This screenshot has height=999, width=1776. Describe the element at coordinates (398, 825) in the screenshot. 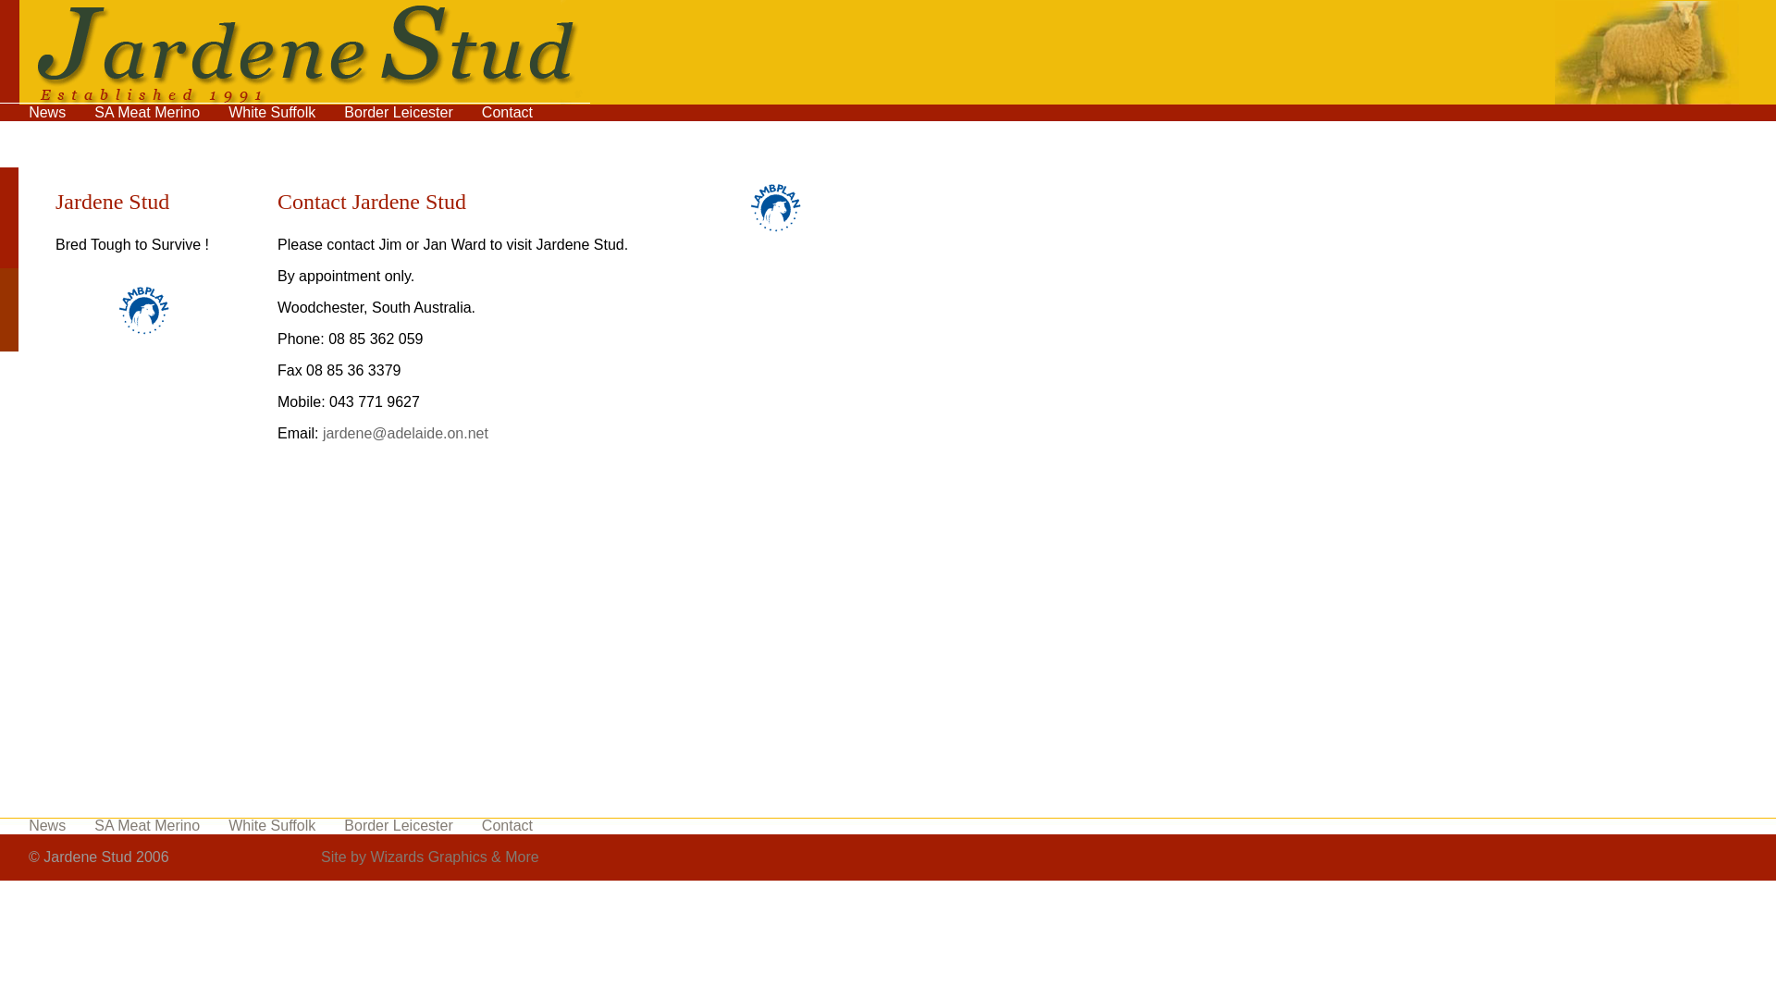

I see `Border Leicester` at that location.